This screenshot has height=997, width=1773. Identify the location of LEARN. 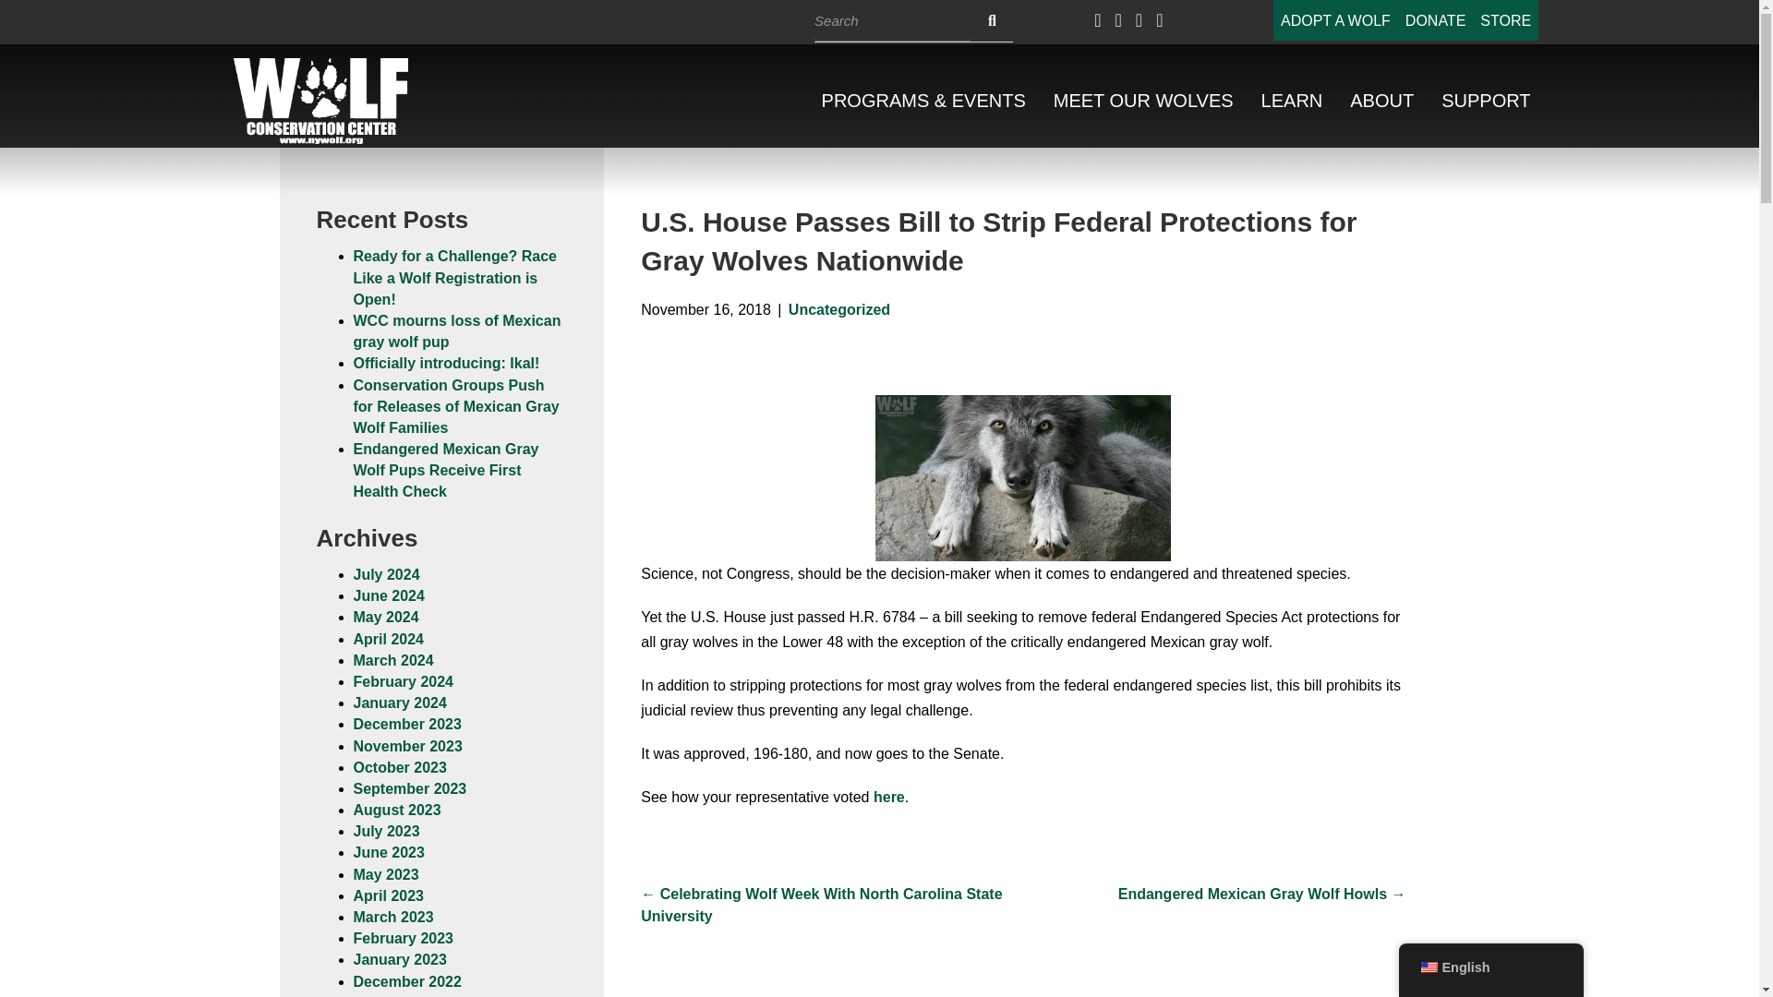
(1292, 101).